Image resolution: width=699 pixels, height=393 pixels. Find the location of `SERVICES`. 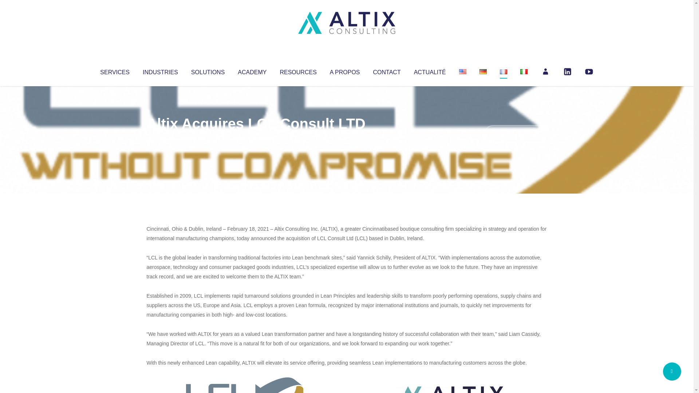

SERVICES is located at coordinates (114, 71).